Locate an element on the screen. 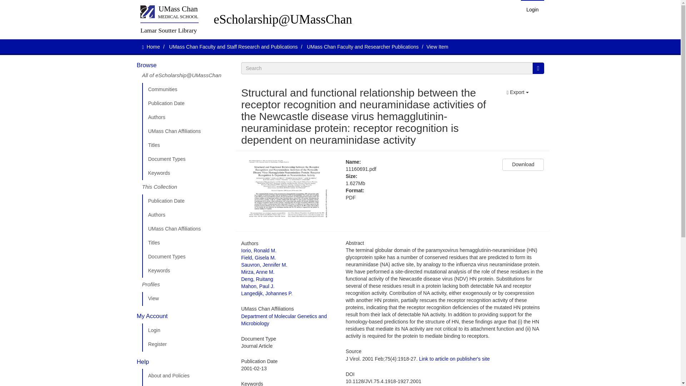 This screenshot has width=686, height=386. Publication Date is located at coordinates (186, 104).